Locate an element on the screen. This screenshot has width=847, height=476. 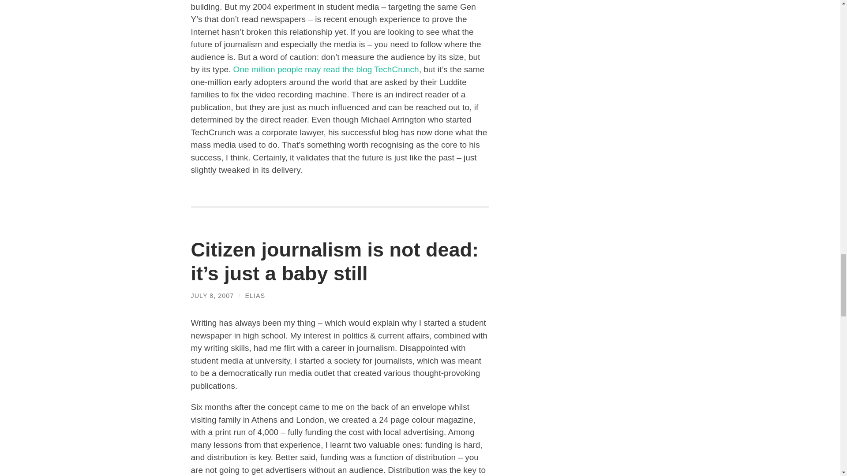
Posts by elias is located at coordinates (255, 296).